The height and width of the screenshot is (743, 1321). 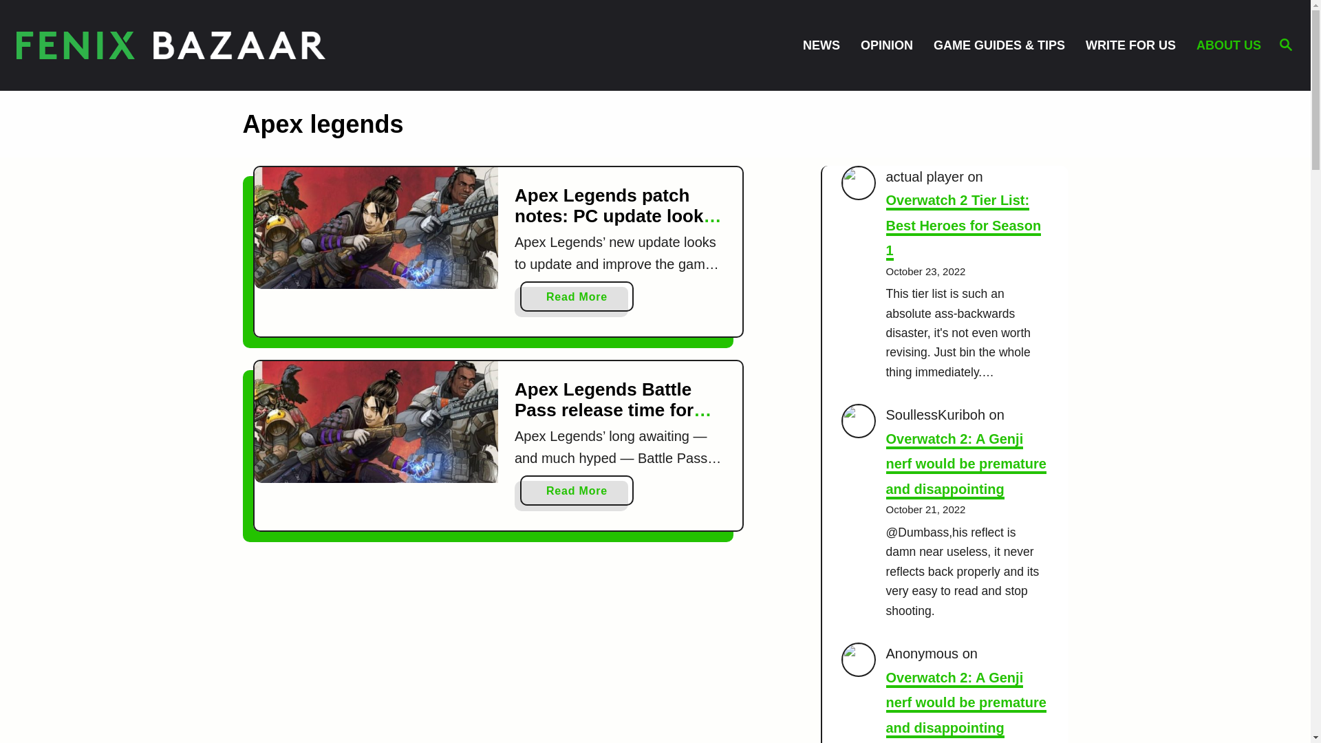 I want to click on Apex Legends Battle Pass release time for your region, so click(x=613, y=409).